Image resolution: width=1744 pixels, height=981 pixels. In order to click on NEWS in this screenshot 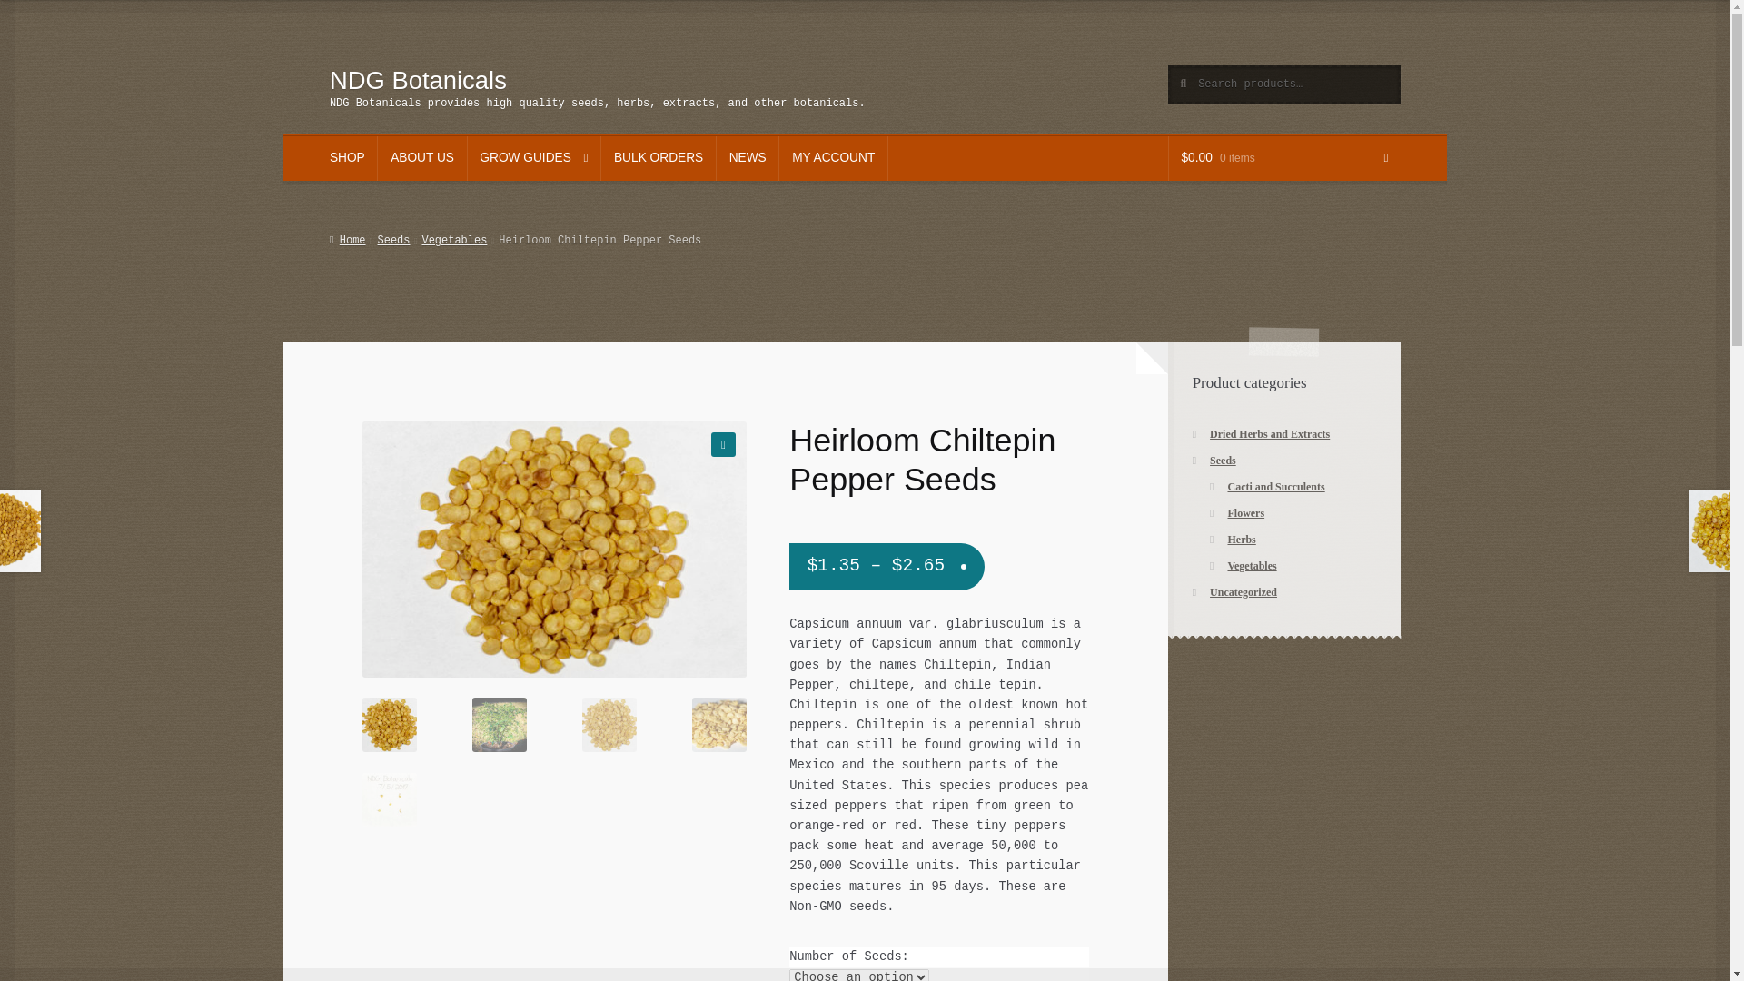, I will do `click(748, 158)`.